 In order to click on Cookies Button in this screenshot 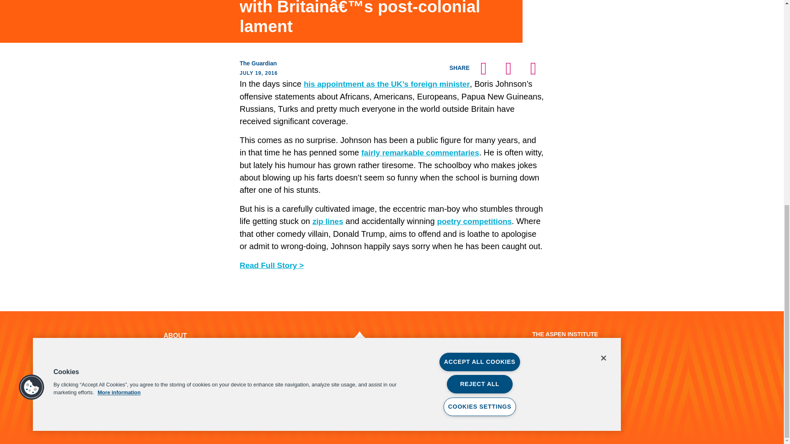, I will do `click(31, 10)`.